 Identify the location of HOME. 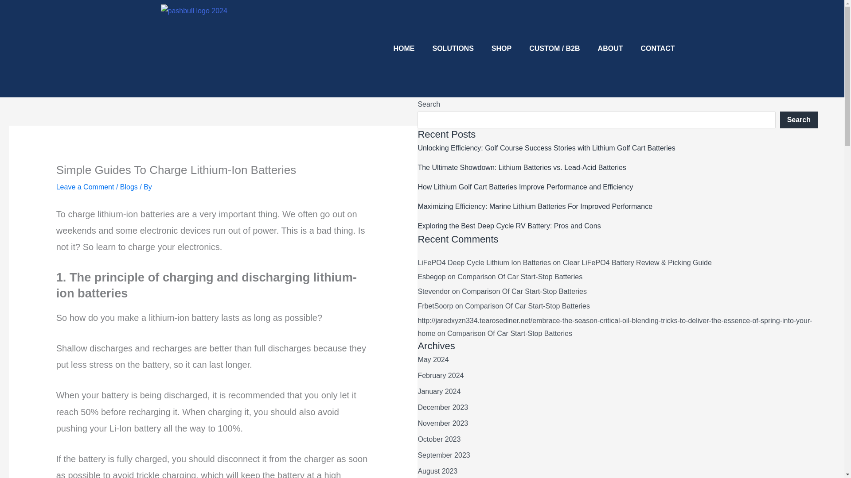
(404, 49).